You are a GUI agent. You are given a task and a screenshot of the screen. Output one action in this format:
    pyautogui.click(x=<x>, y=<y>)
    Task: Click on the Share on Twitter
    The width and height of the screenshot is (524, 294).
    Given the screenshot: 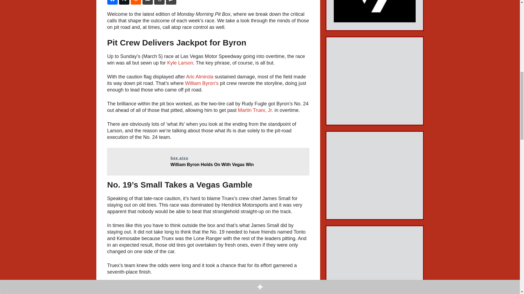 What is the action you would take?
    pyautogui.click(x=208, y=161)
    